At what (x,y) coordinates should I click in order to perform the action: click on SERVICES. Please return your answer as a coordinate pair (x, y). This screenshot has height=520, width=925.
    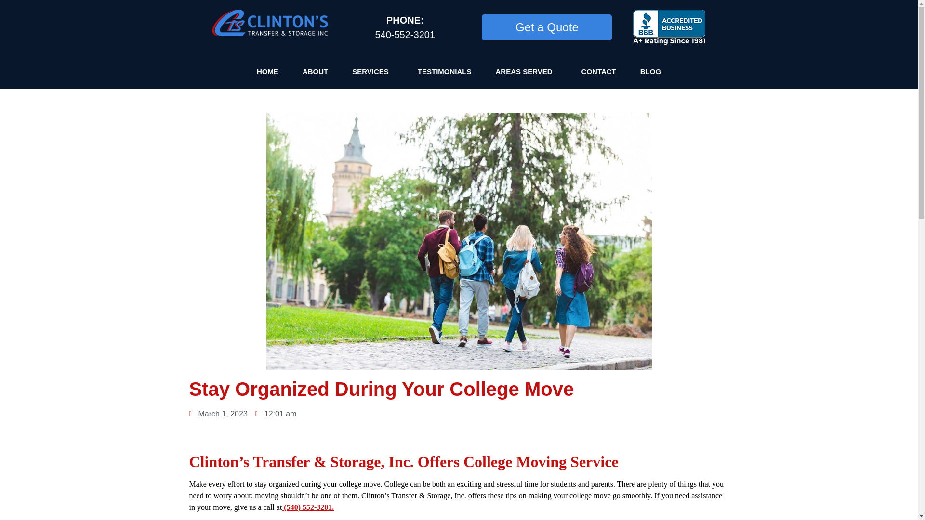
    Looking at the image, I should click on (373, 71).